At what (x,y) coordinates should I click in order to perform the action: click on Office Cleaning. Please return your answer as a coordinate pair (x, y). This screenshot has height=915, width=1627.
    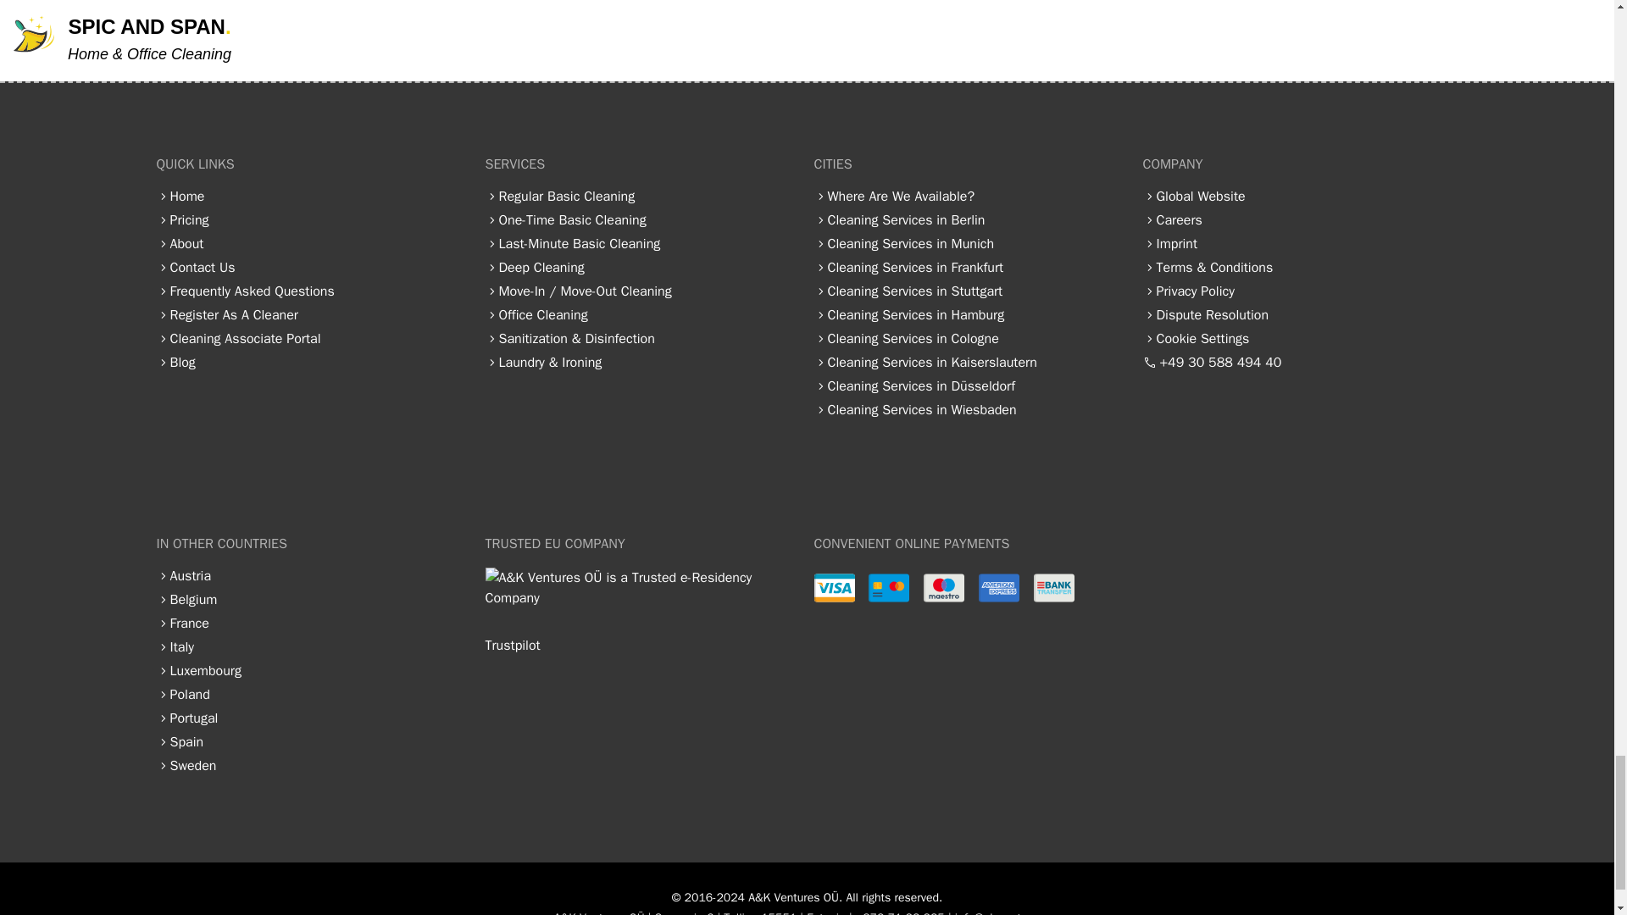
    Looking at the image, I should click on (542, 315).